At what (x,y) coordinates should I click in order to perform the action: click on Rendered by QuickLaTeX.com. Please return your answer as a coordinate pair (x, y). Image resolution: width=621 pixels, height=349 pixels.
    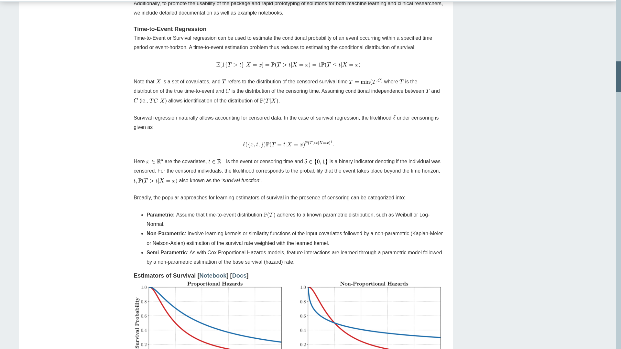
    Looking at the image, I should click on (216, 161).